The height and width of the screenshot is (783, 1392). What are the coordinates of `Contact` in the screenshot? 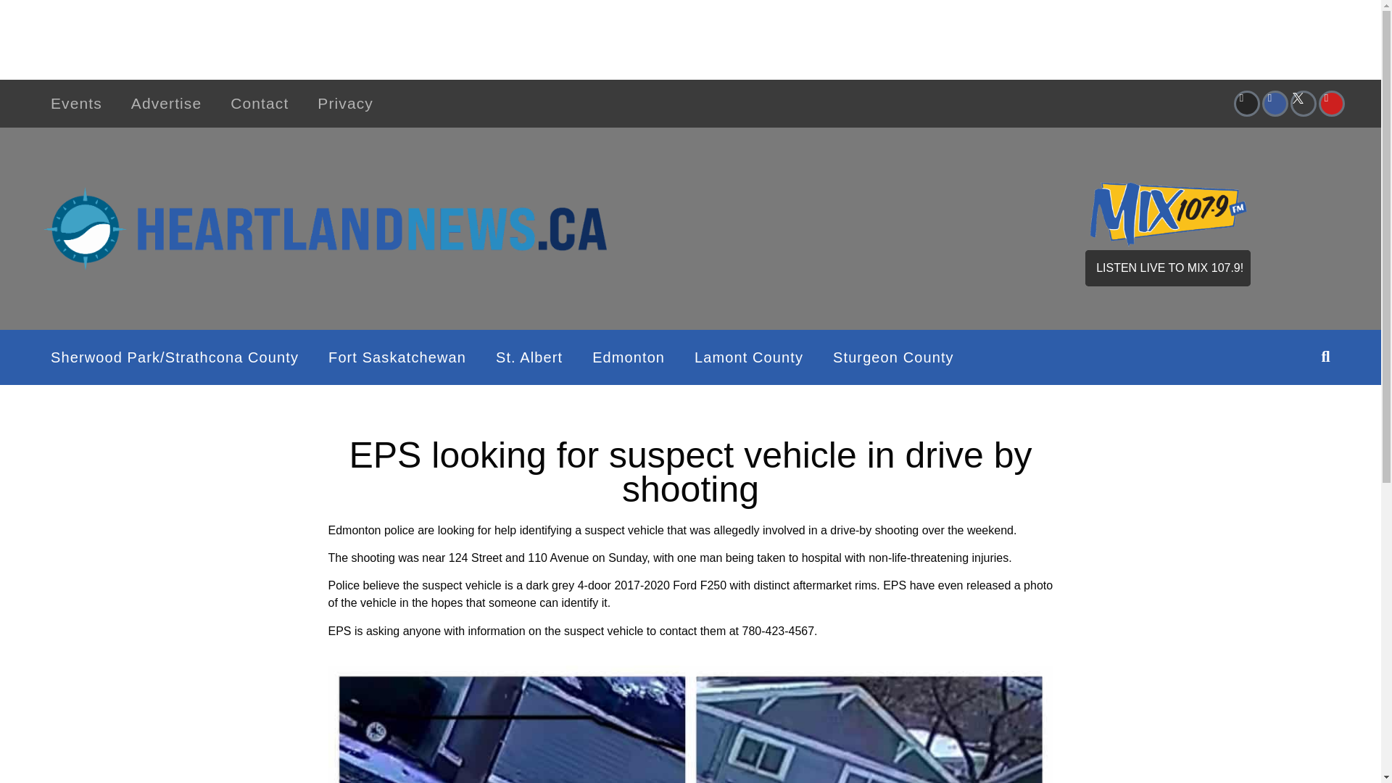 It's located at (260, 103).